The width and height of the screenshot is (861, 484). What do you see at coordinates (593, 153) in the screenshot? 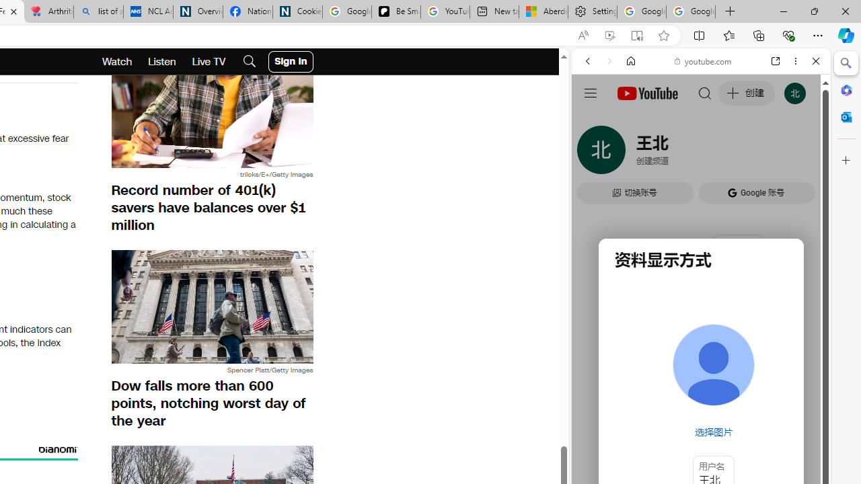
I see `WEB  ` at bounding box center [593, 153].